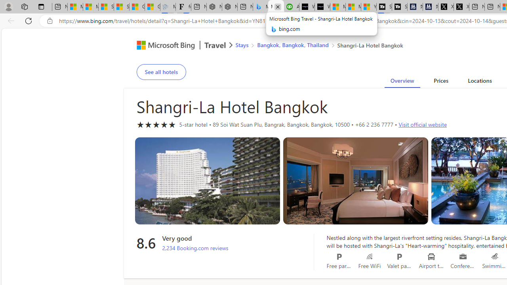 Image resolution: width=507 pixels, height=285 pixels. What do you see at coordinates (50, 21) in the screenshot?
I see `View site information` at bounding box center [50, 21].